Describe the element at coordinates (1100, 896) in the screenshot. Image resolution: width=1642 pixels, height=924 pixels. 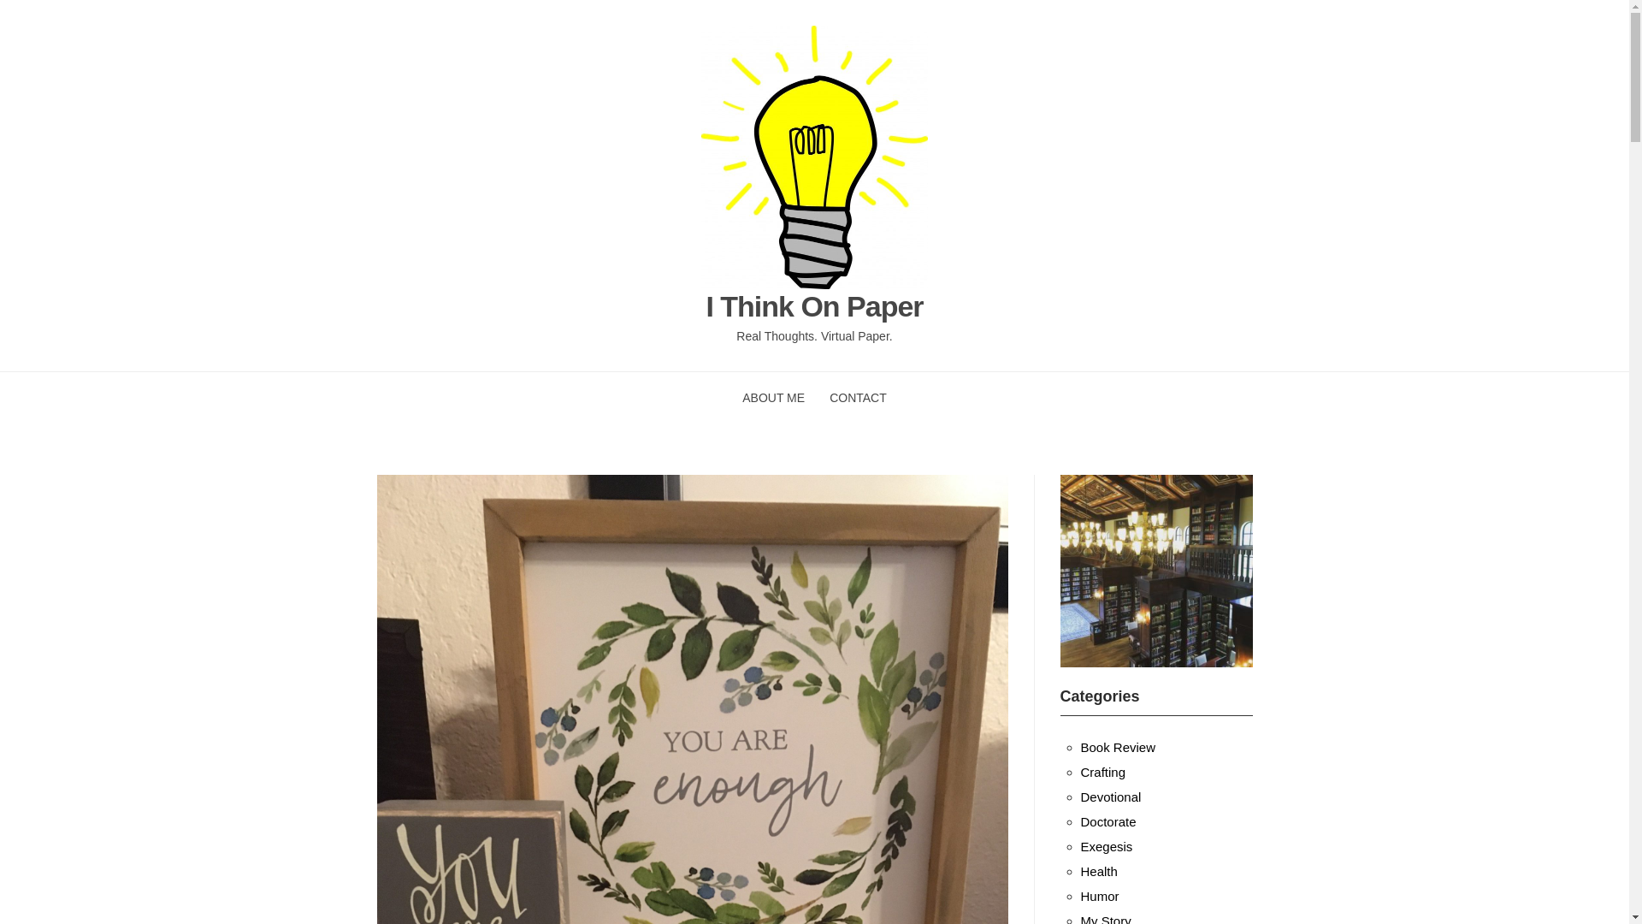
I see `Humor` at that location.